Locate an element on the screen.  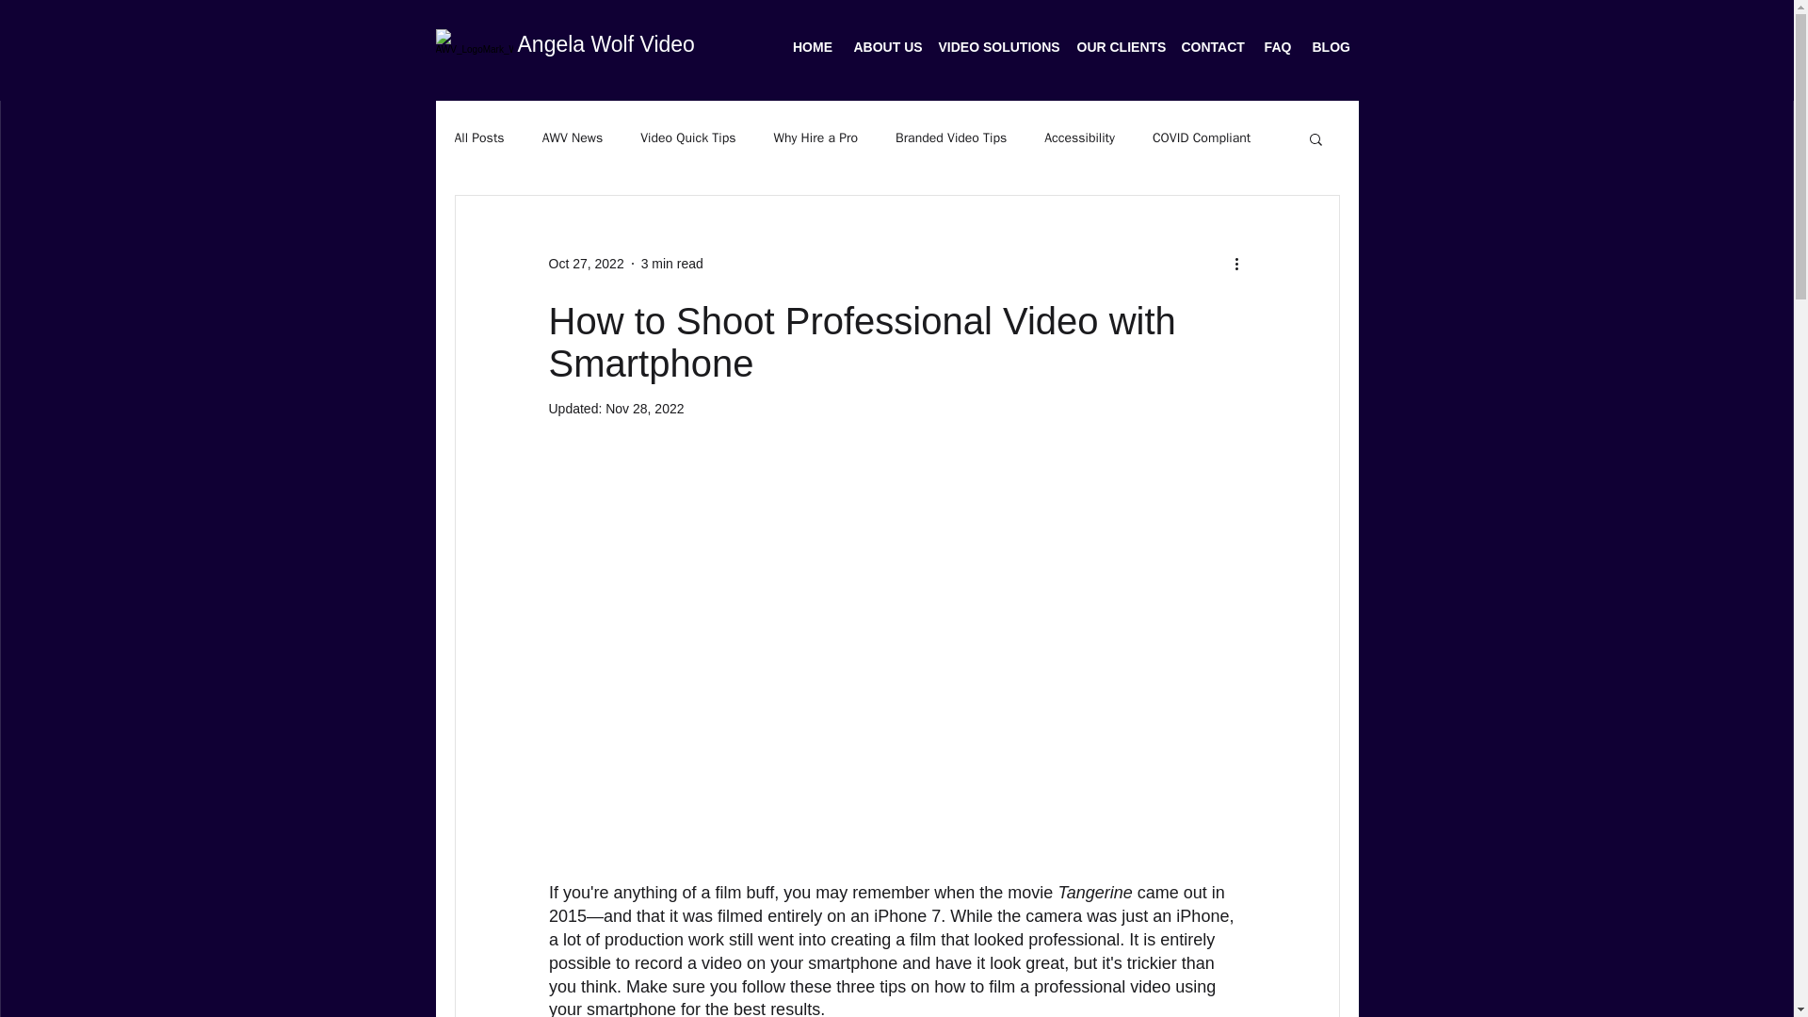
FAQ is located at coordinates (1278, 47).